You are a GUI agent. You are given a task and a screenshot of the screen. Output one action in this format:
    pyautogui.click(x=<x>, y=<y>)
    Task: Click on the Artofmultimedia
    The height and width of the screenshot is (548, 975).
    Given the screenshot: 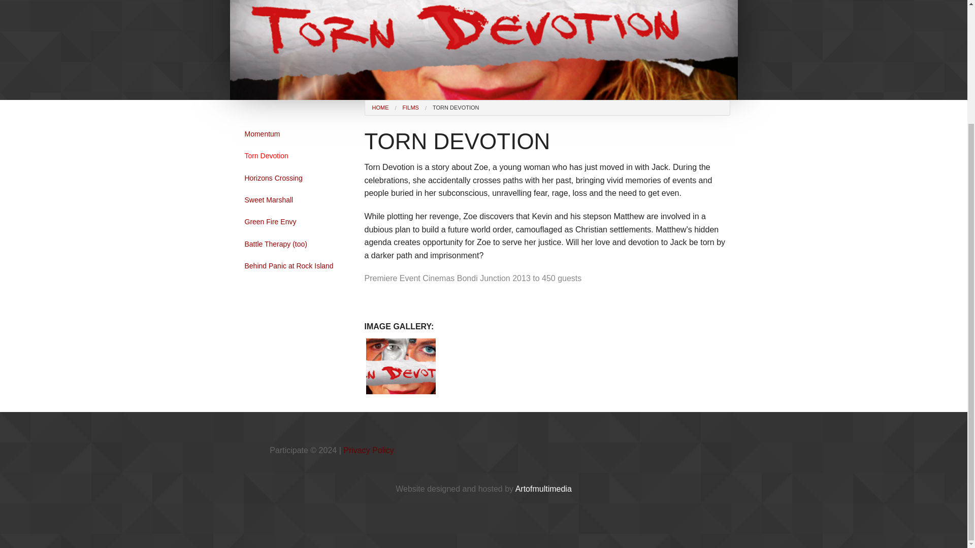 What is the action you would take?
    pyautogui.click(x=543, y=489)
    